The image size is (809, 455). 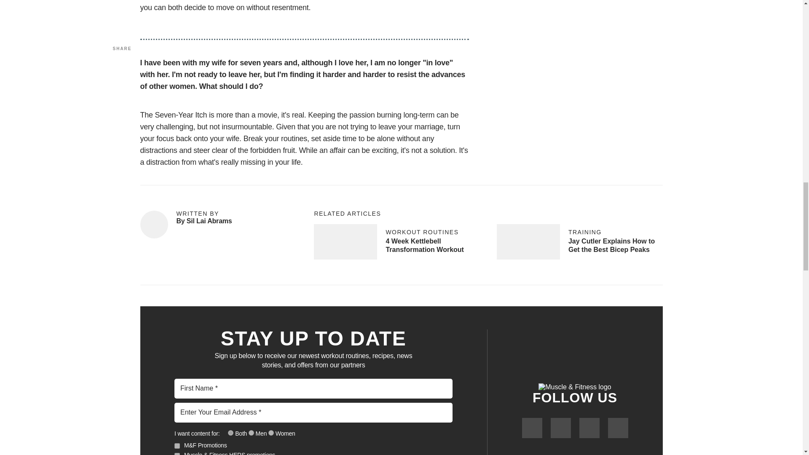 What do you see at coordinates (251, 432) in the screenshot?
I see `757` at bounding box center [251, 432].